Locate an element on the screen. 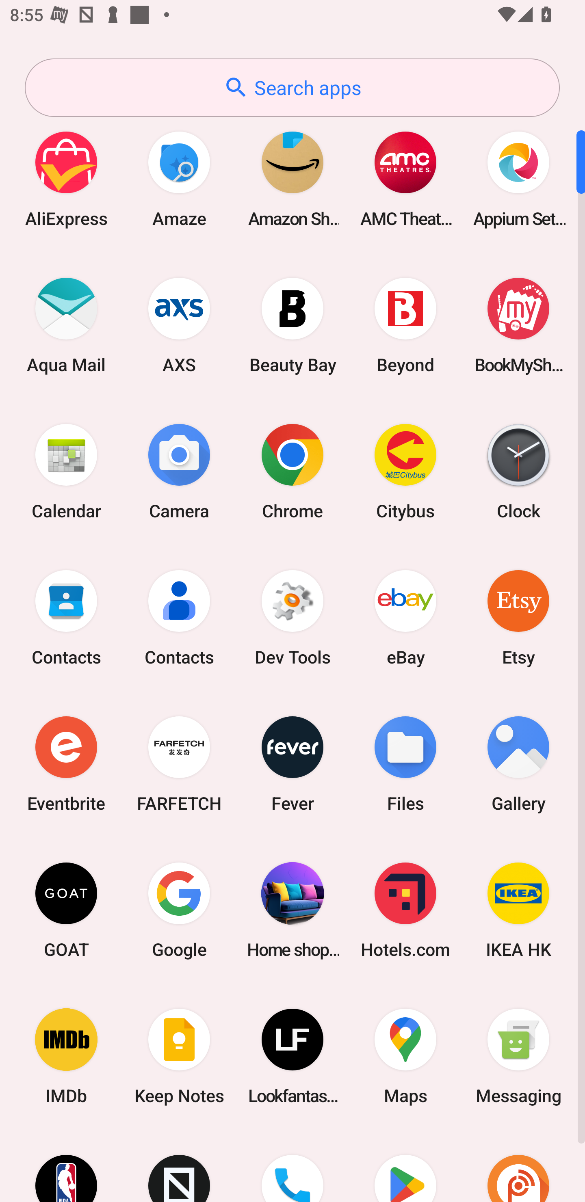  Citybus is located at coordinates (405, 471).